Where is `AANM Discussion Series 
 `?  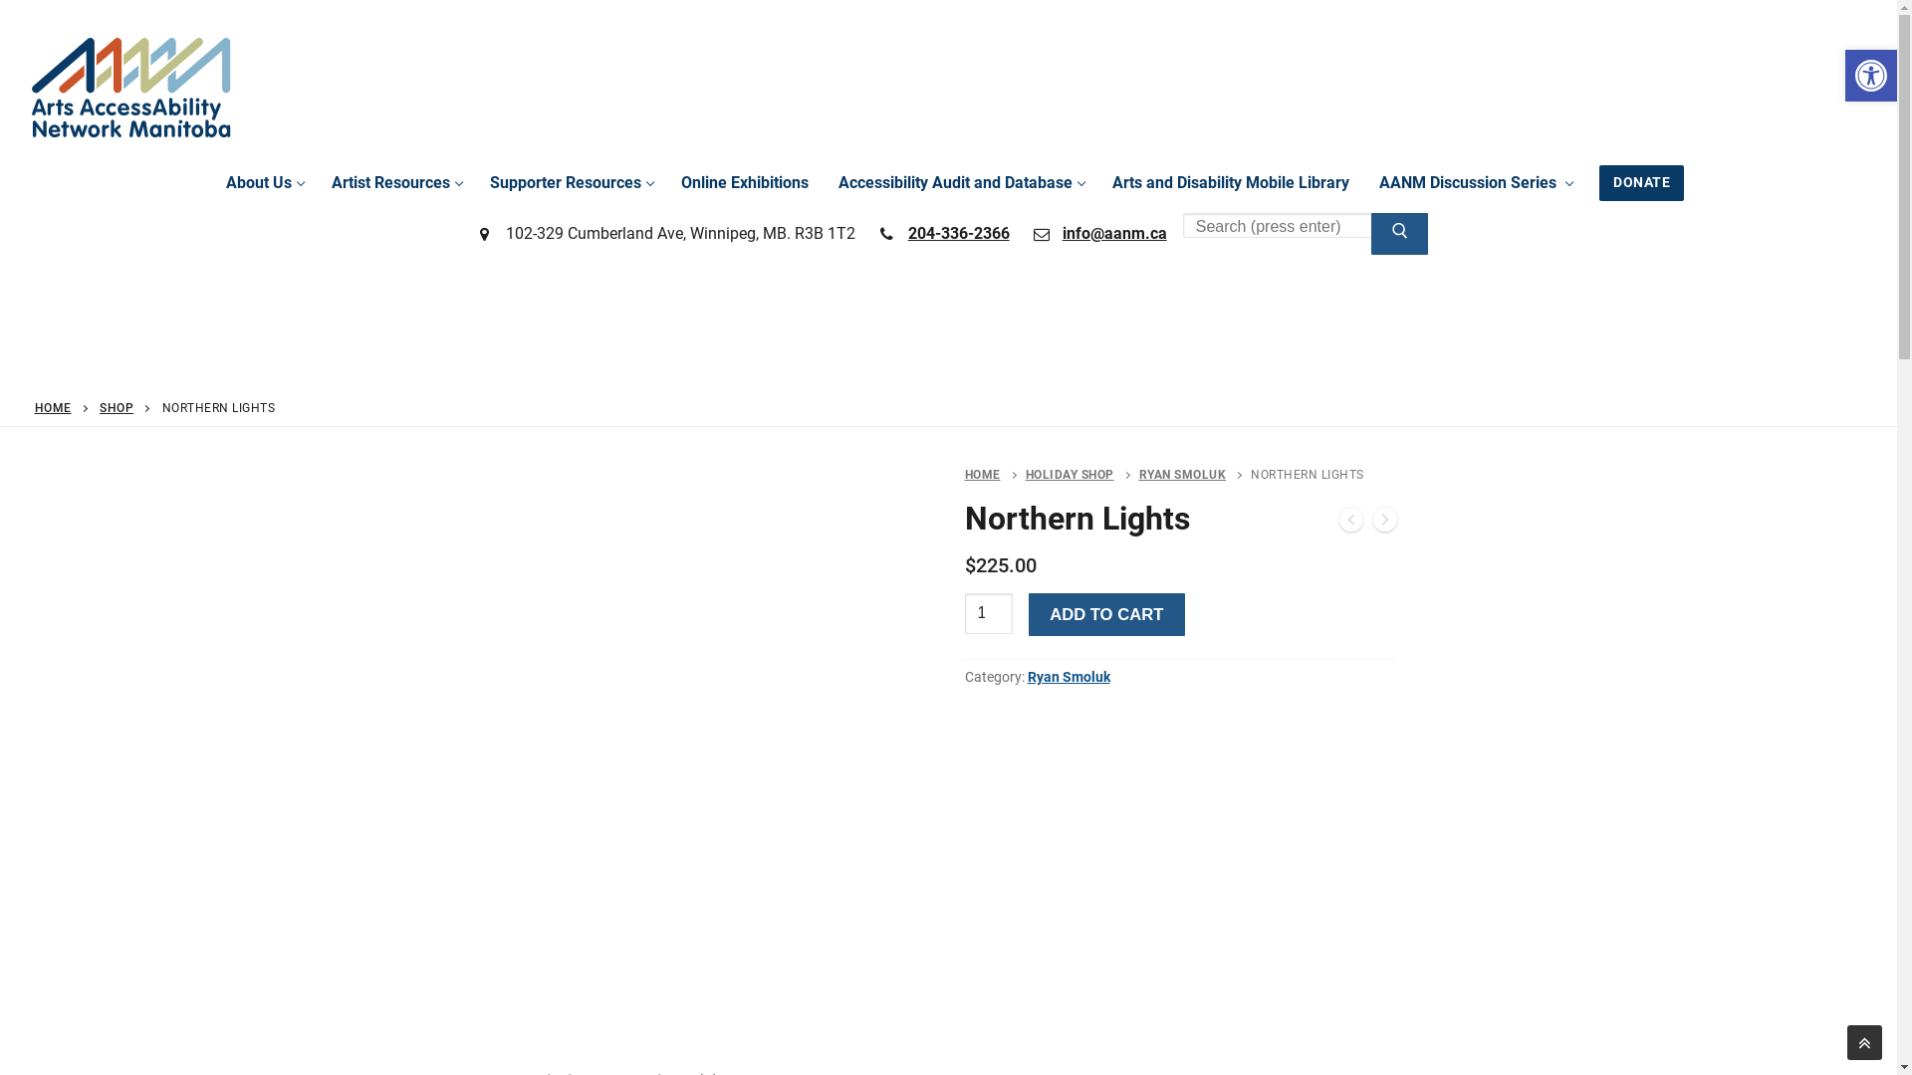
AANM Discussion Series 
  is located at coordinates (1475, 183).